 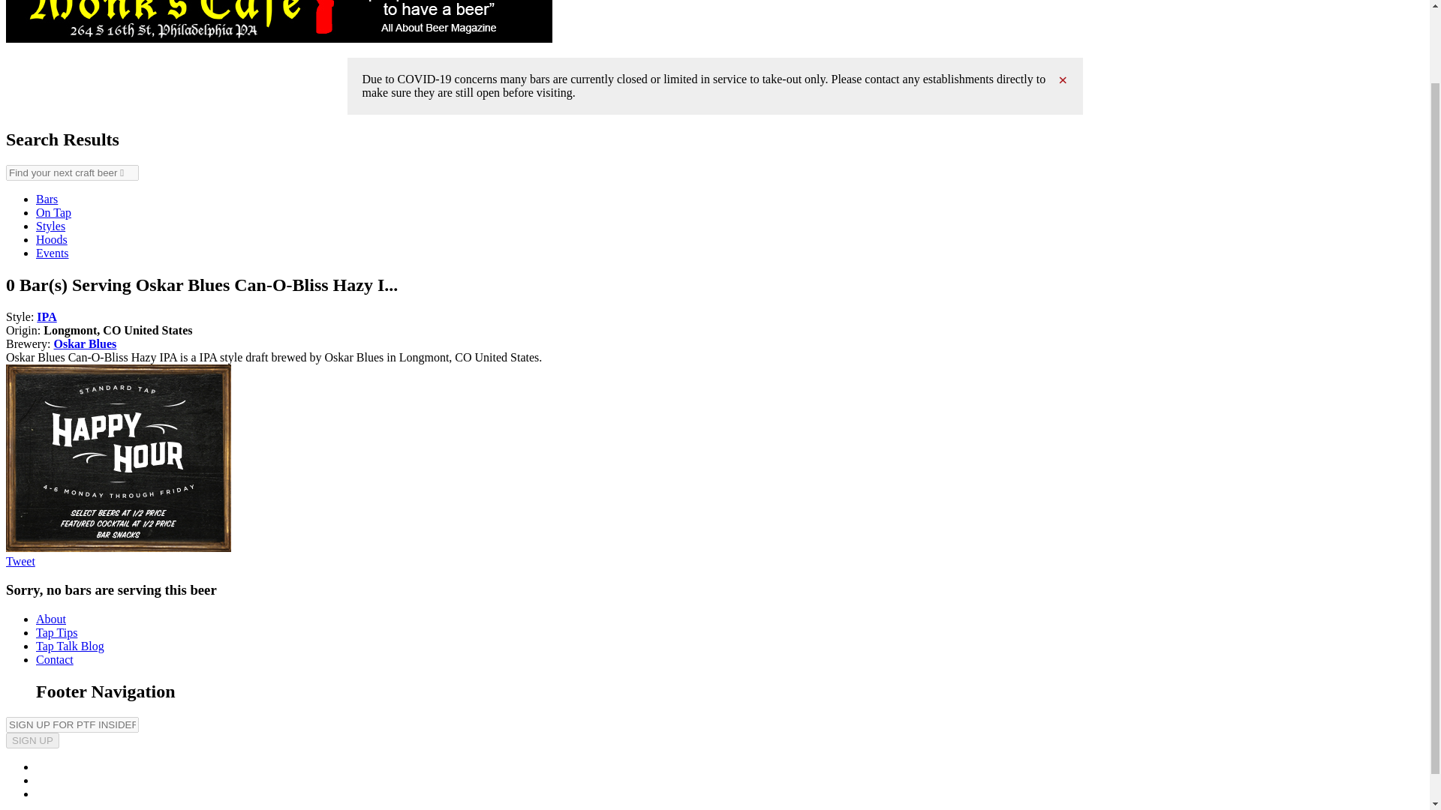 What do you see at coordinates (47, 315) in the screenshot?
I see `IPA` at bounding box center [47, 315].